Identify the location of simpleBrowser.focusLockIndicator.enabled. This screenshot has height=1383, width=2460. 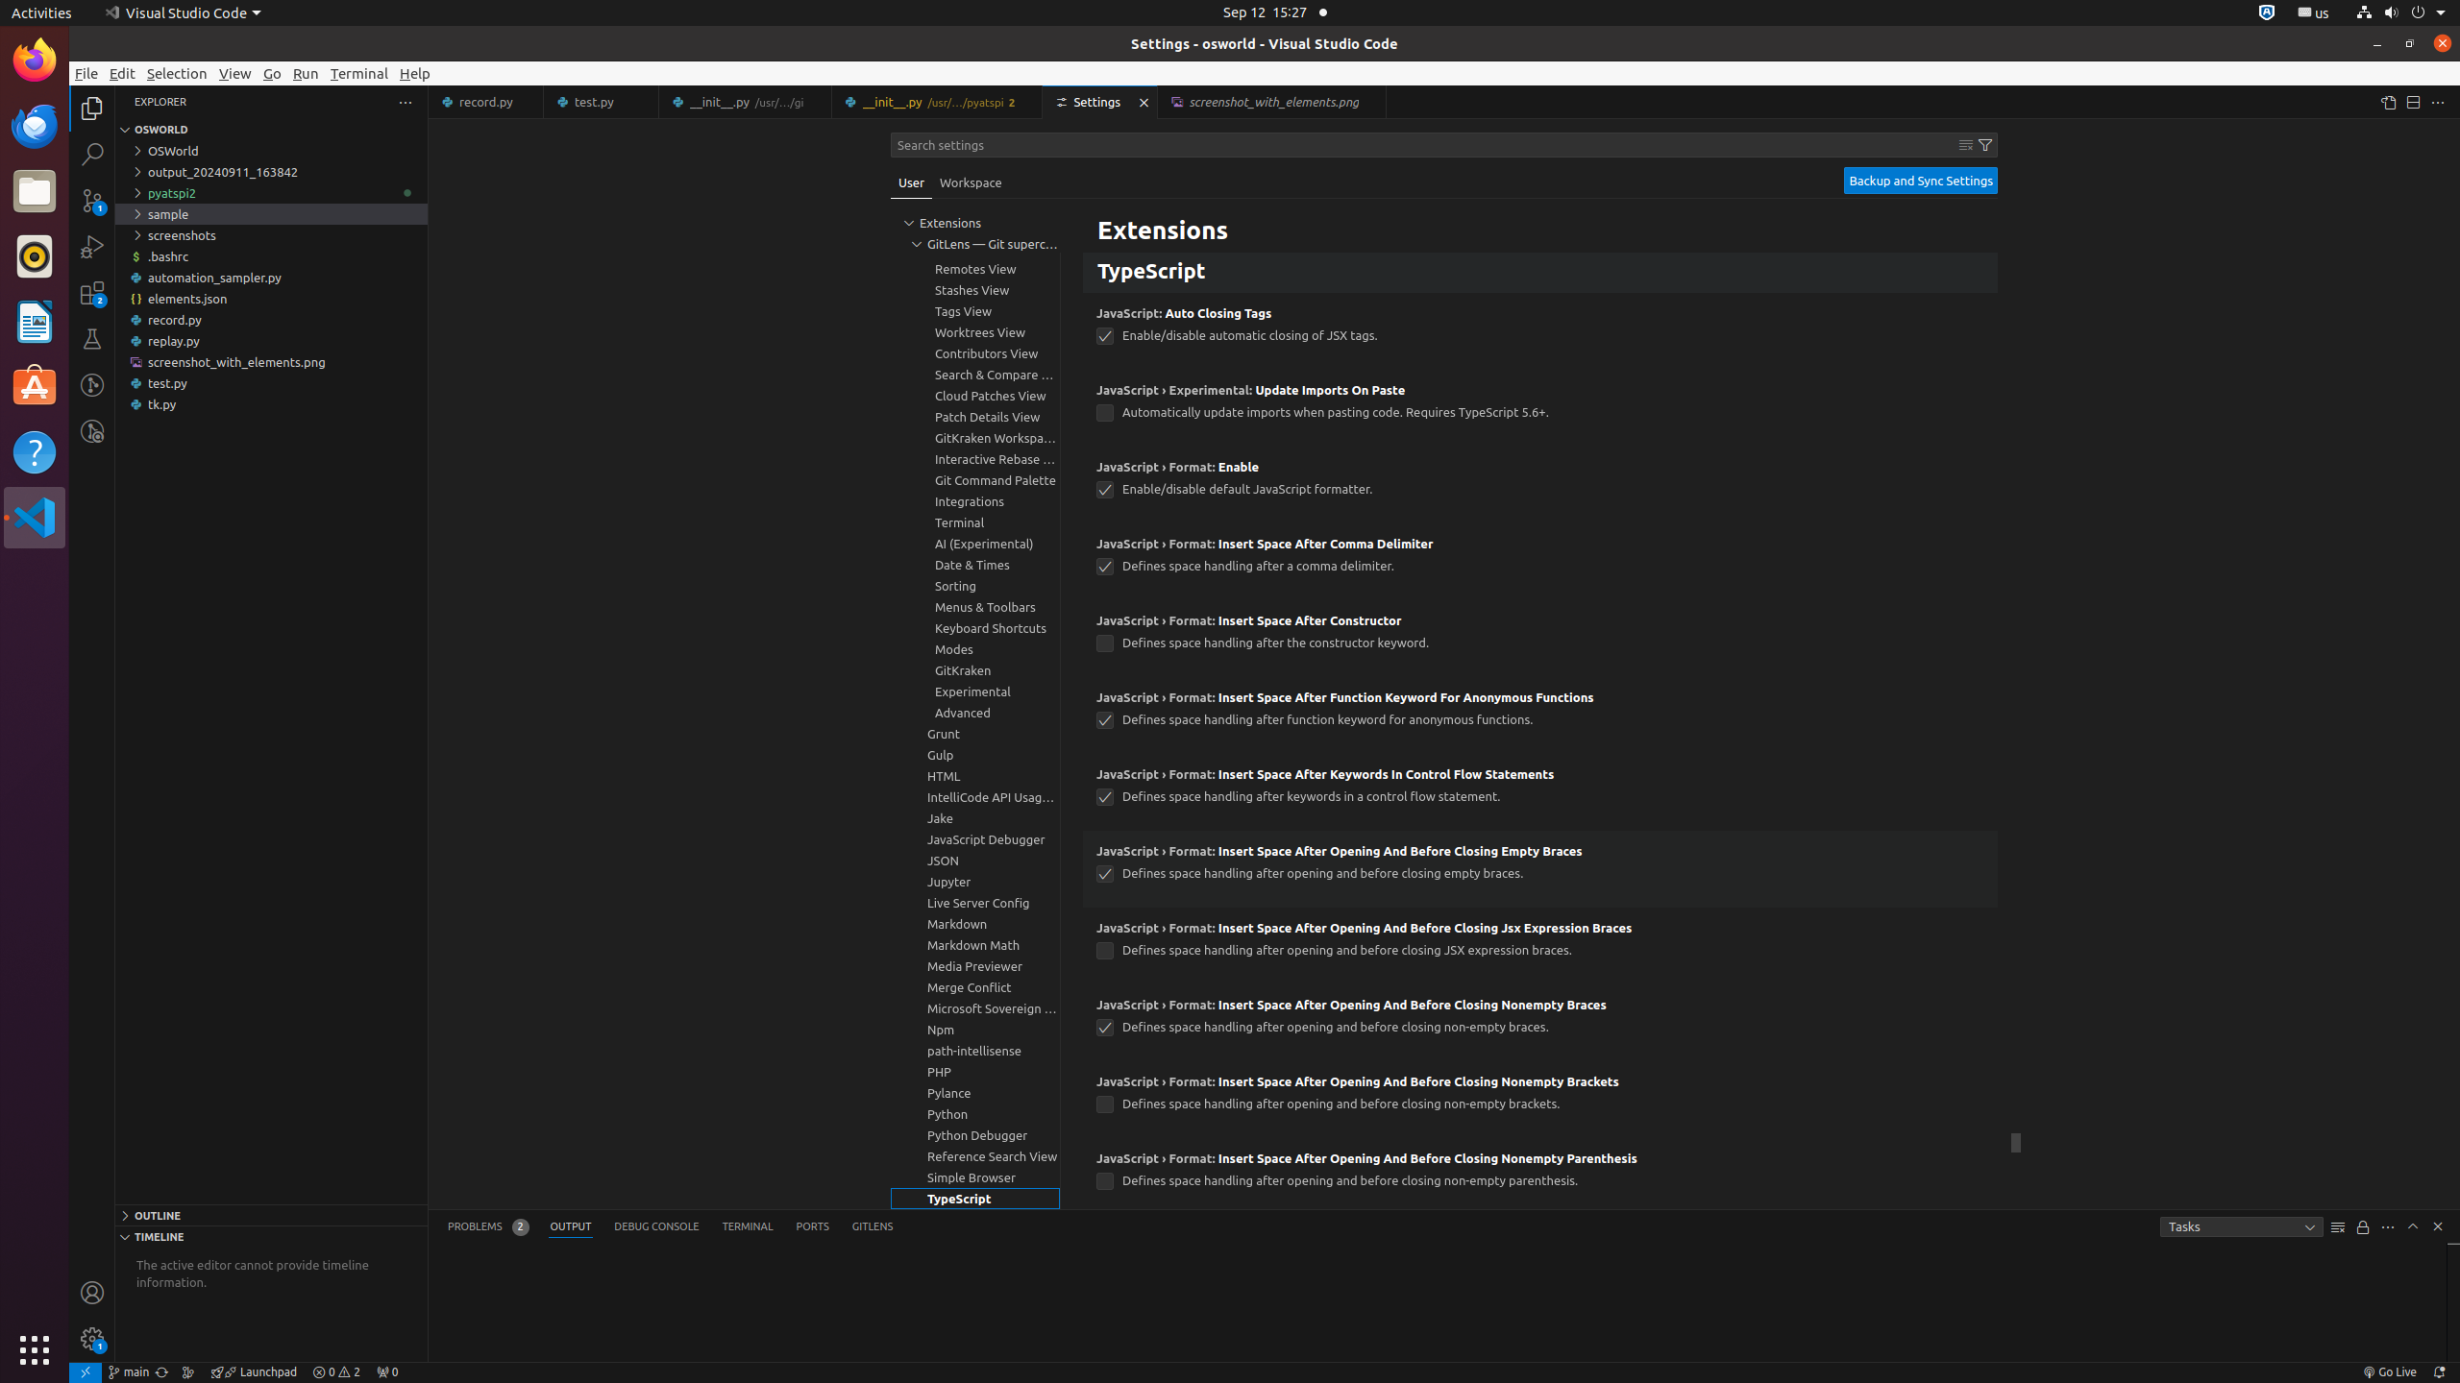
(1105, 219).